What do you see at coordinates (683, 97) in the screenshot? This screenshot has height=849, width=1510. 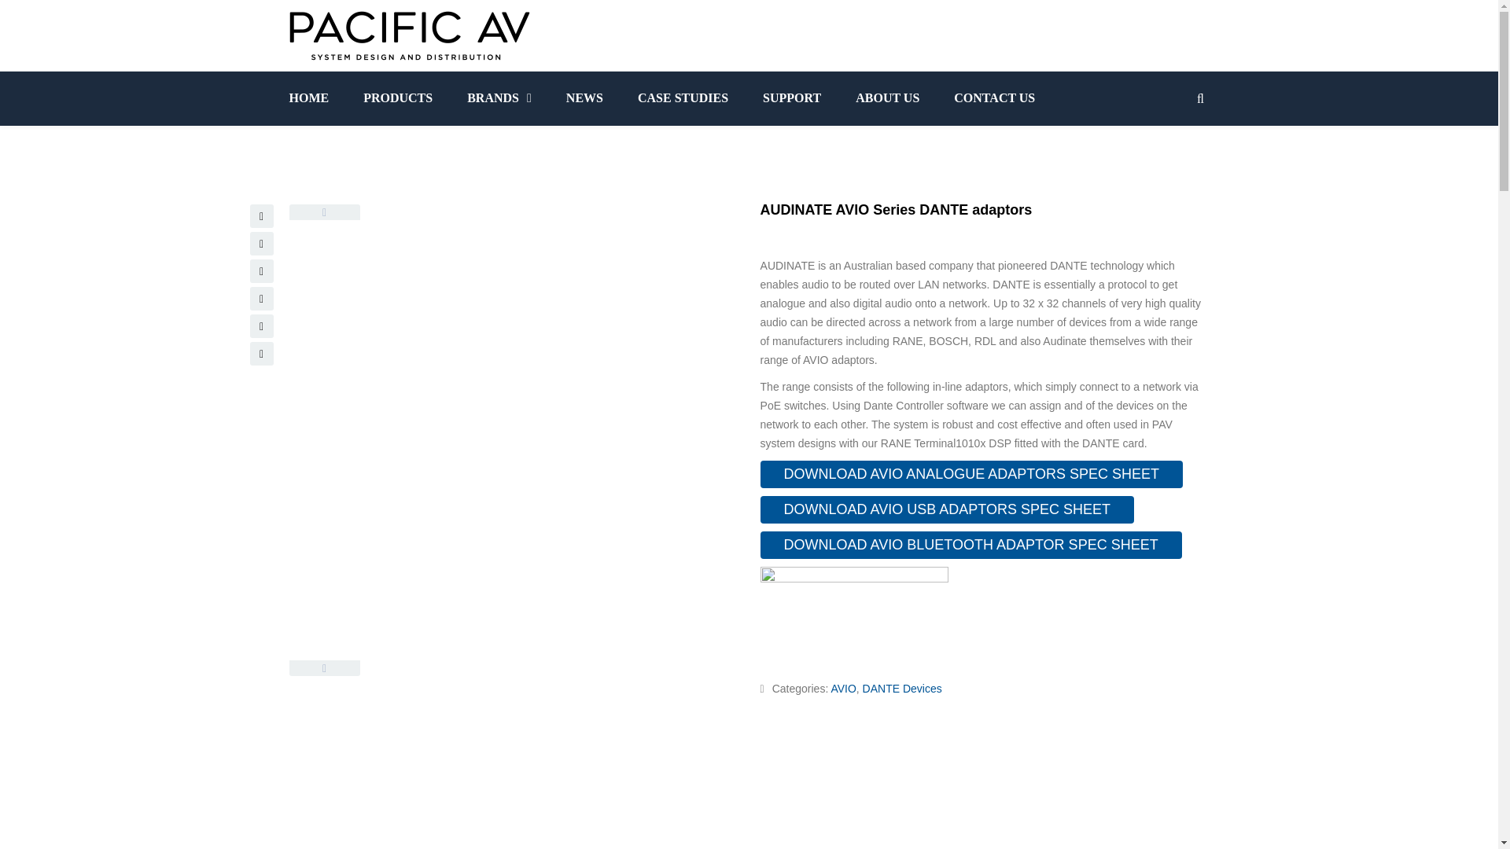 I see `CASE STUDIES` at bounding box center [683, 97].